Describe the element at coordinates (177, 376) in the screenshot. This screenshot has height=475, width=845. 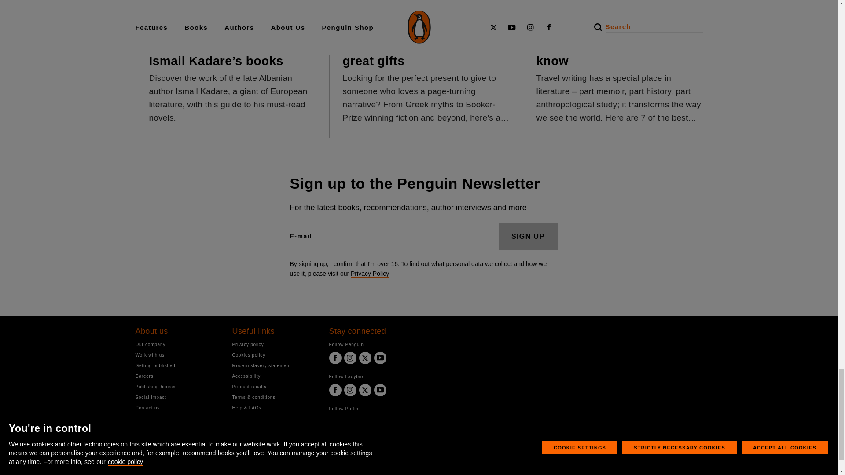
I see `Careers` at that location.